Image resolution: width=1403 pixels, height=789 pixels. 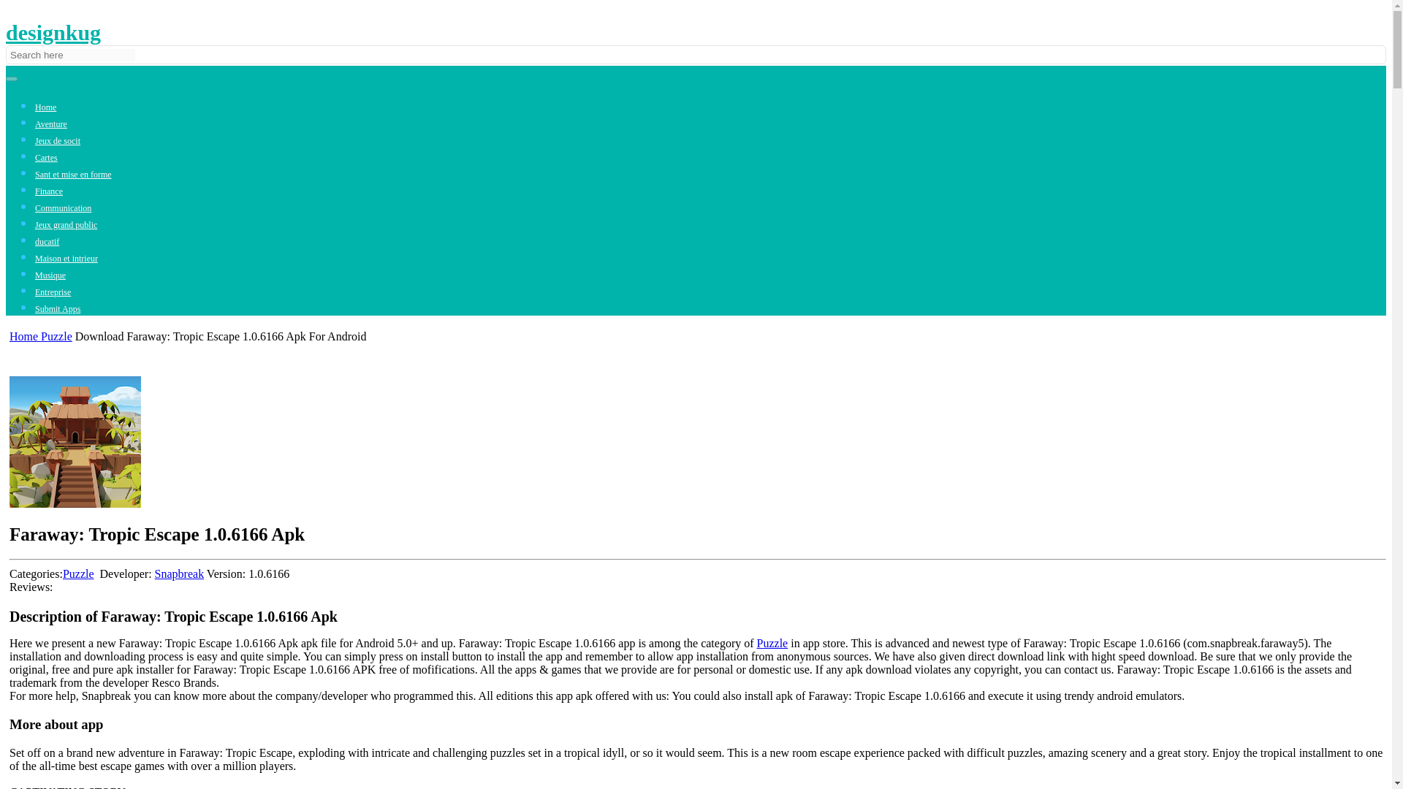 What do you see at coordinates (63, 207) in the screenshot?
I see `Communication` at bounding box center [63, 207].